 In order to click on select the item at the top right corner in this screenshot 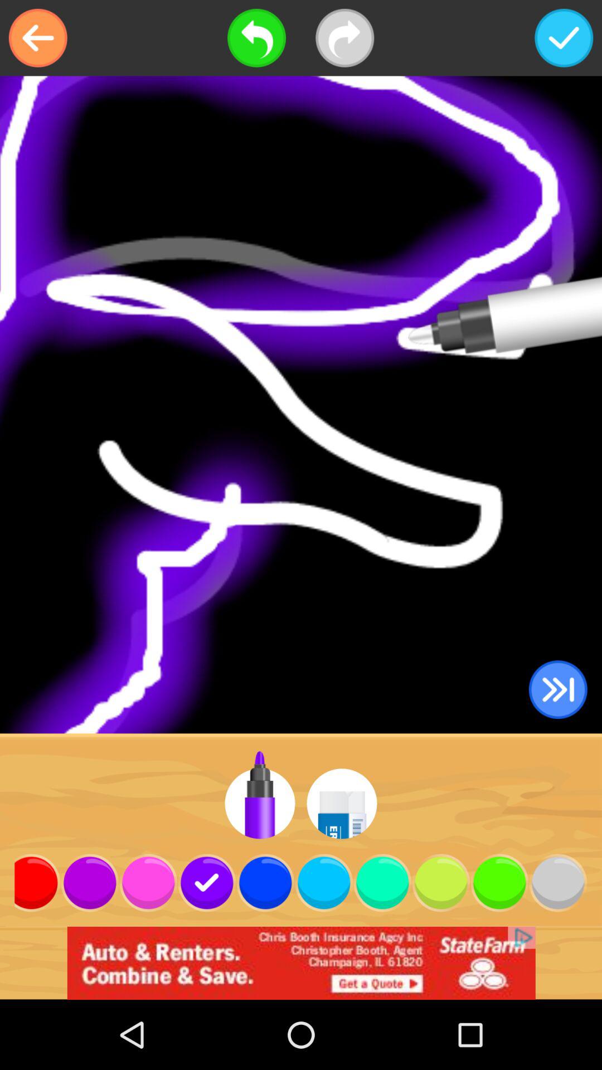, I will do `click(564, 38)`.